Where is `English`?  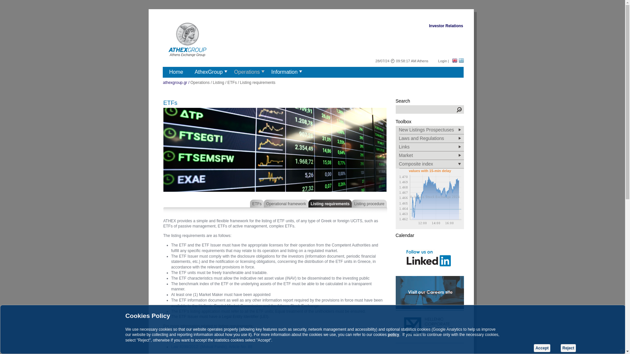
English is located at coordinates (455, 61).